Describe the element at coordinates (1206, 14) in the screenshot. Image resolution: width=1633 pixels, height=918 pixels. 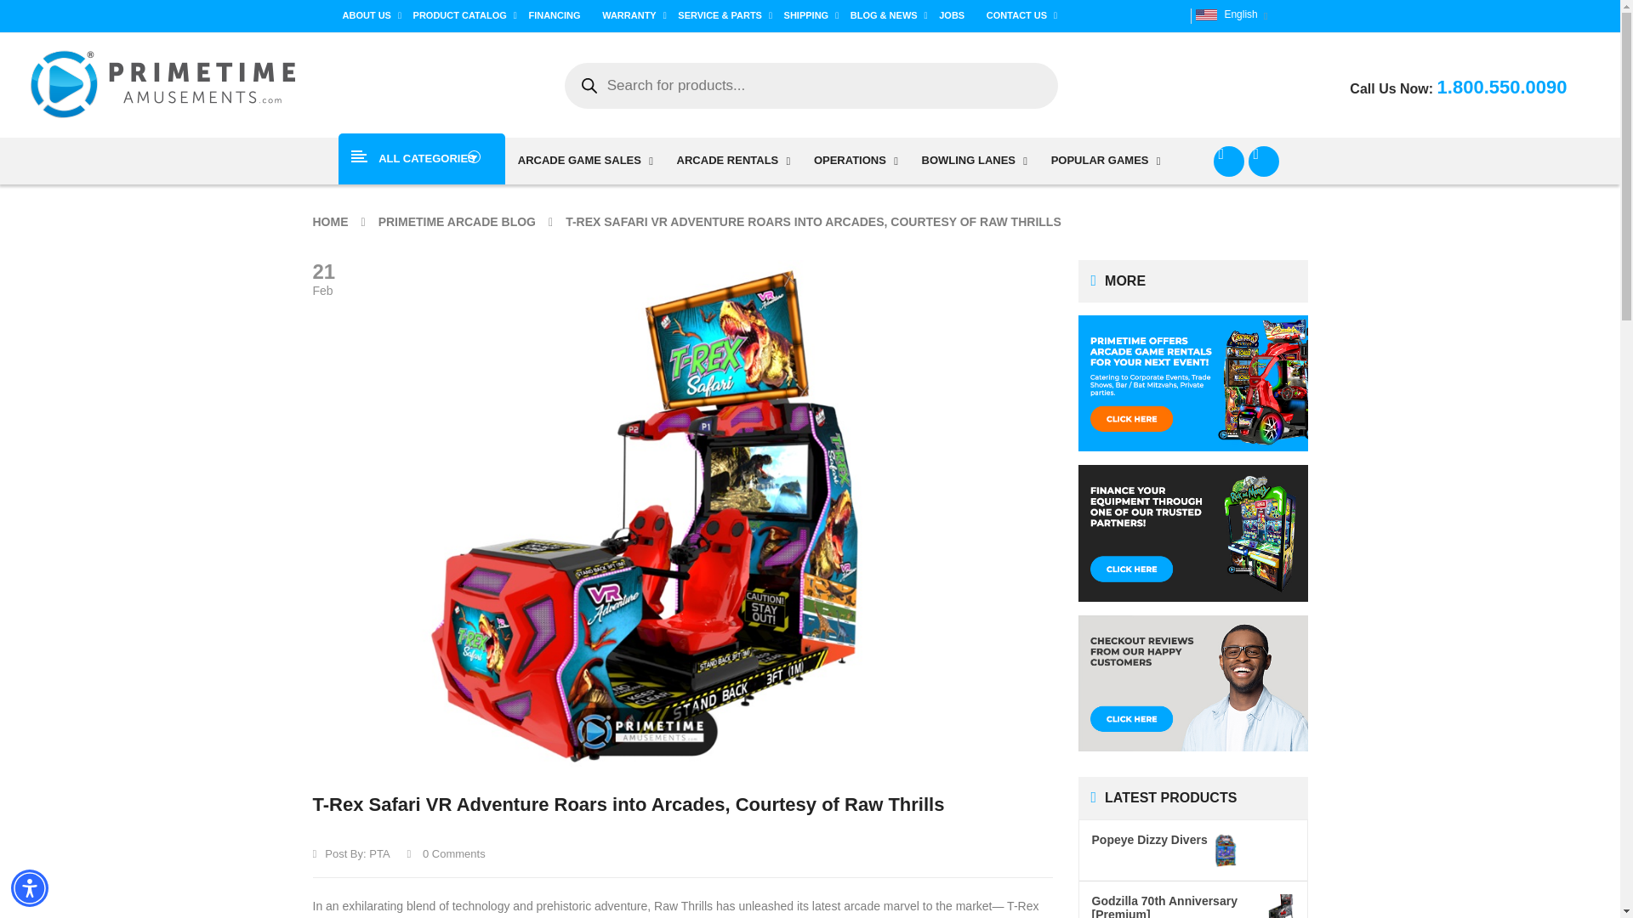
I see `English` at that location.